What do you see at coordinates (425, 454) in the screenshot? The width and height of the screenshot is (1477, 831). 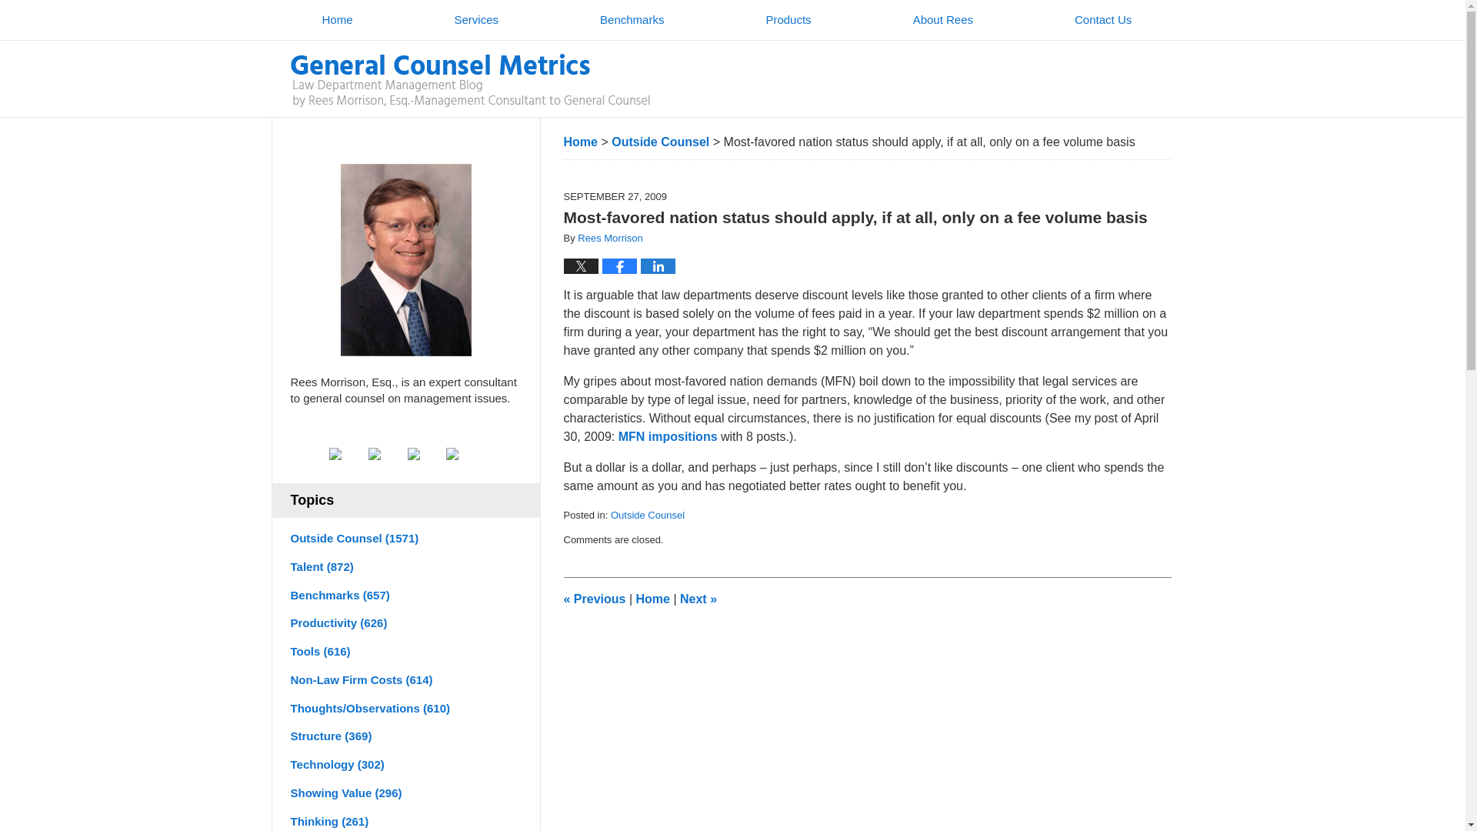 I see `Justia` at bounding box center [425, 454].